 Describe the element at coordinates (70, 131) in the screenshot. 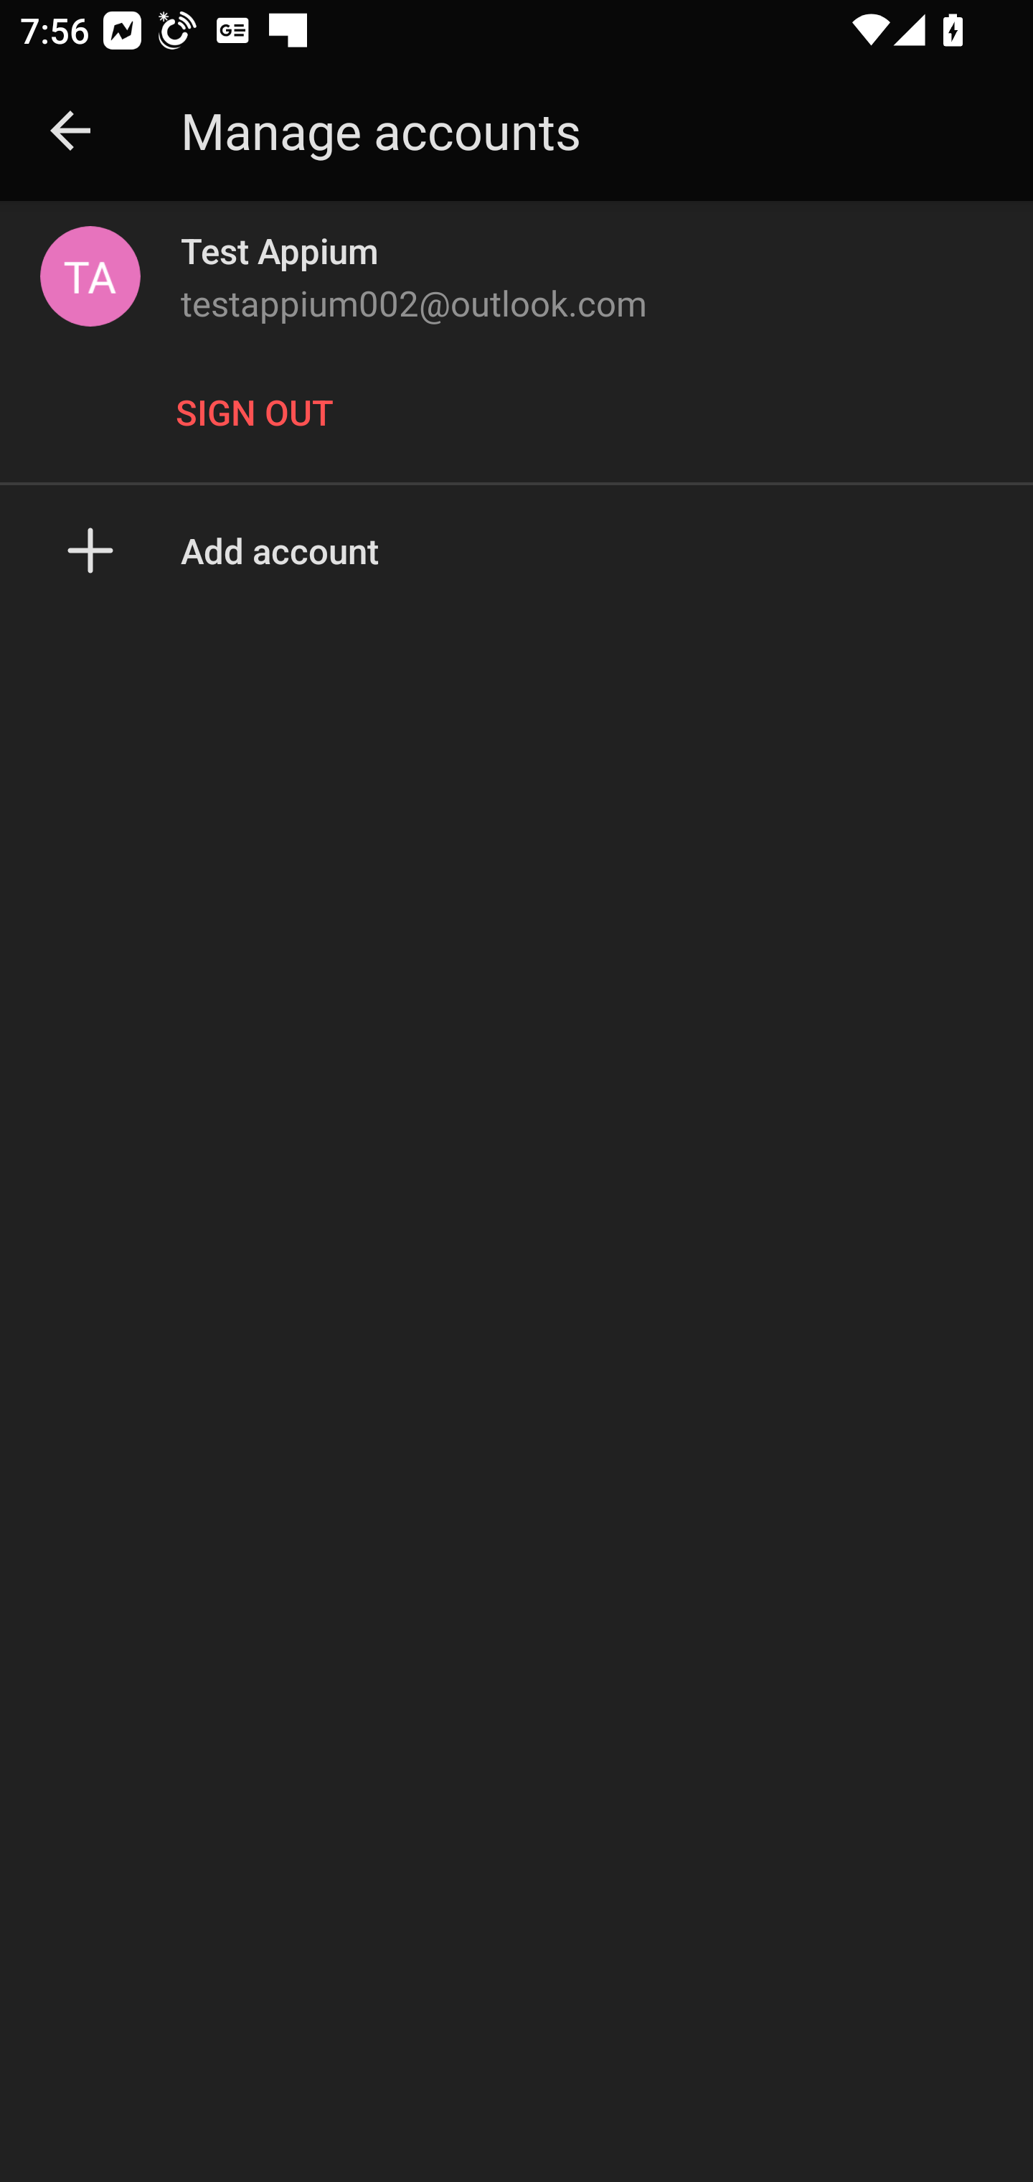

I see `Navigate up` at that location.